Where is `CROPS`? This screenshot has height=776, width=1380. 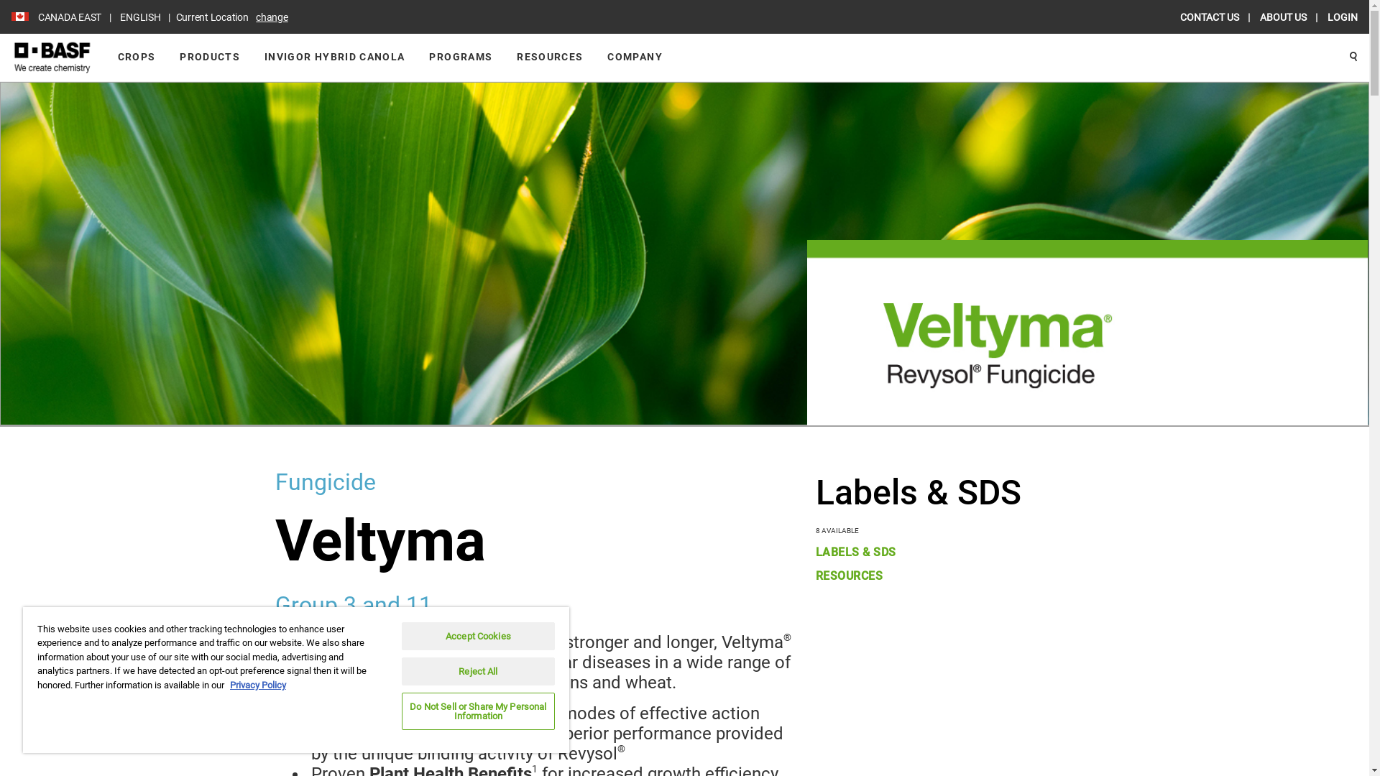 CROPS is located at coordinates (137, 57).